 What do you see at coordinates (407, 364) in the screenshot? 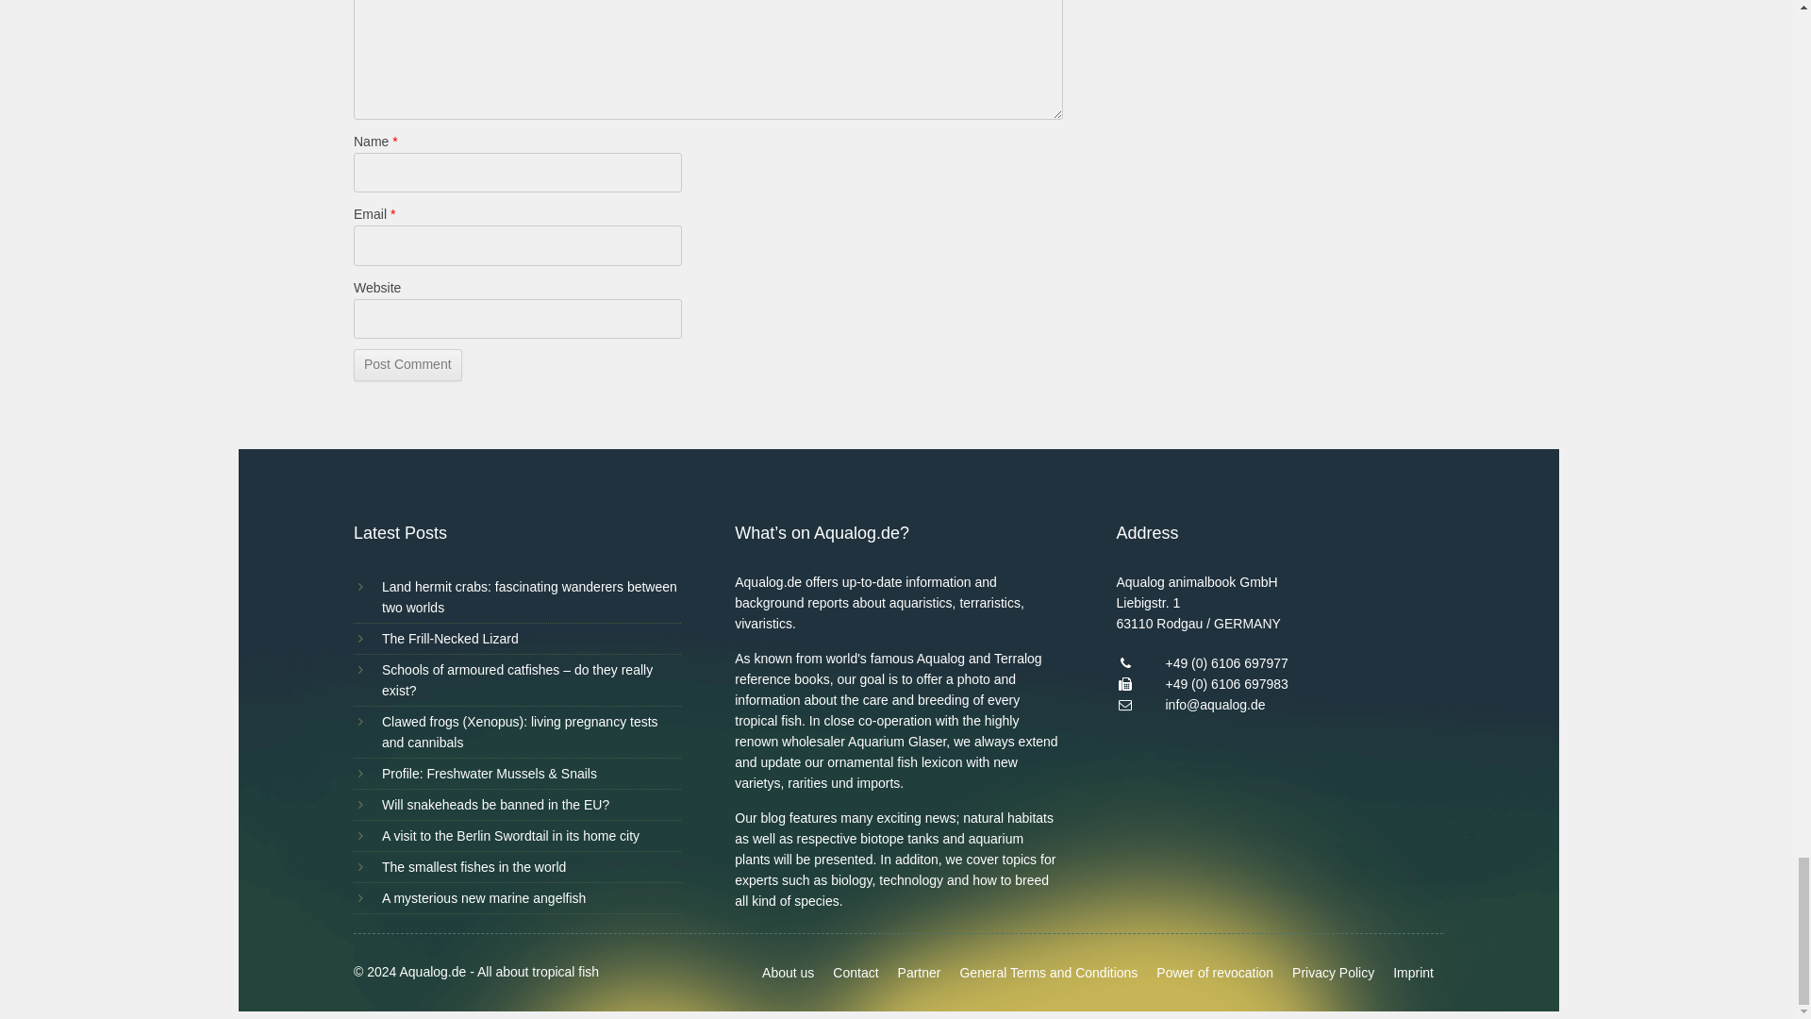
I see `Post Comment` at bounding box center [407, 364].